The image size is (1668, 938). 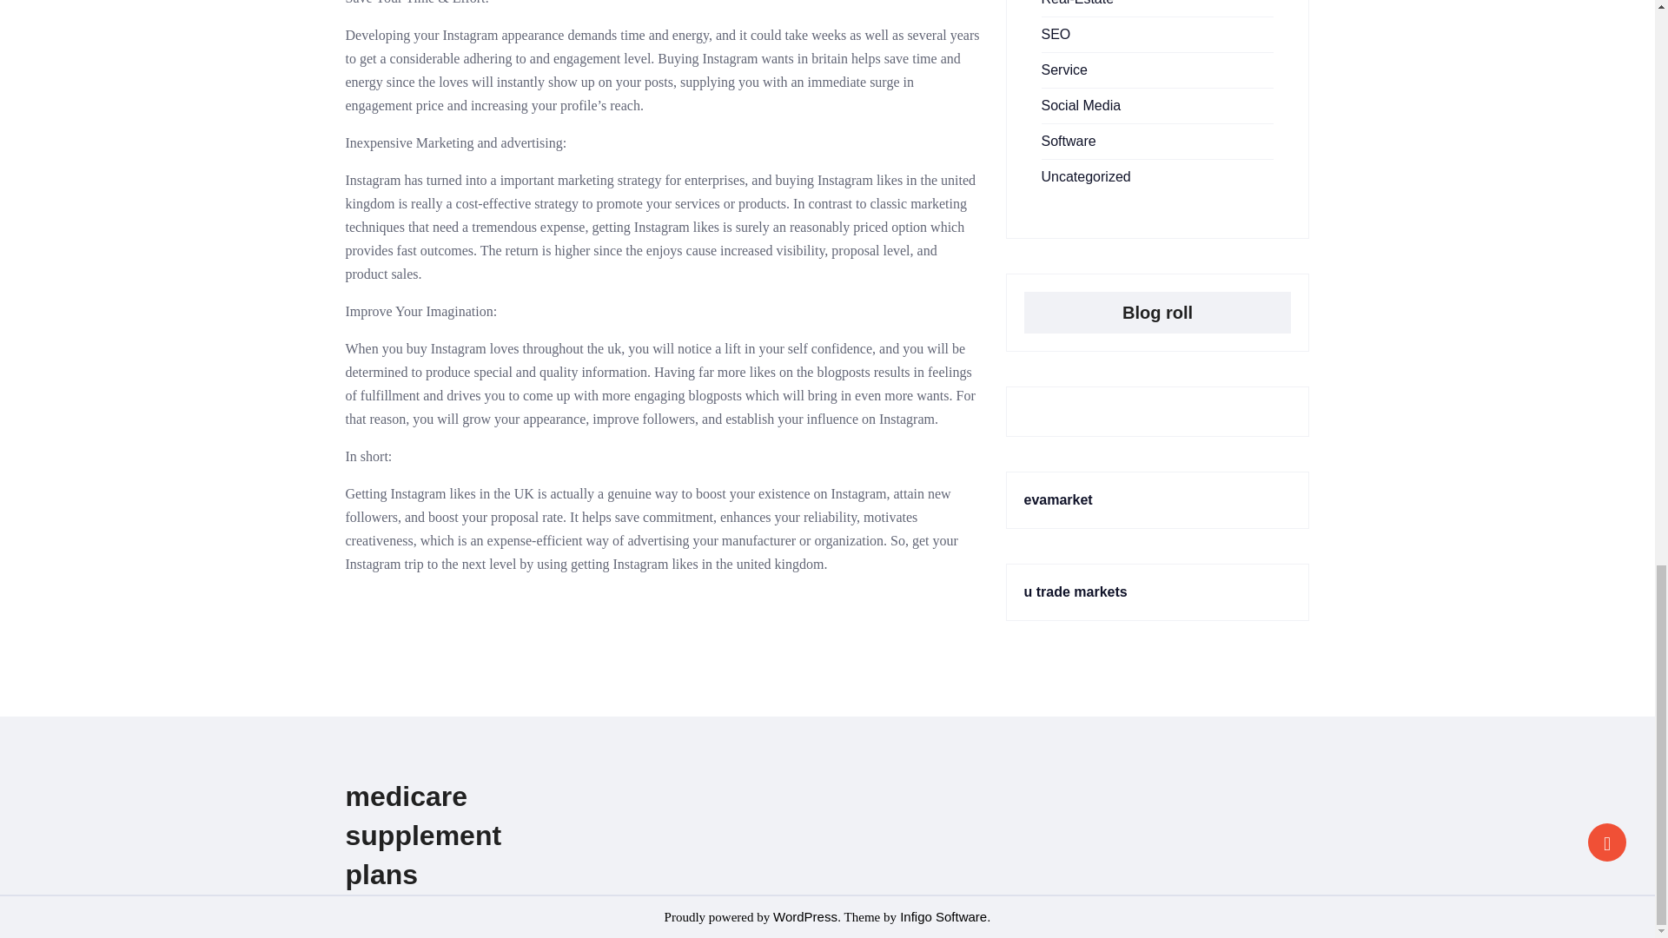 What do you see at coordinates (1069, 141) in the screenshot?
I see `Software` at bounding box center [1069, 141].